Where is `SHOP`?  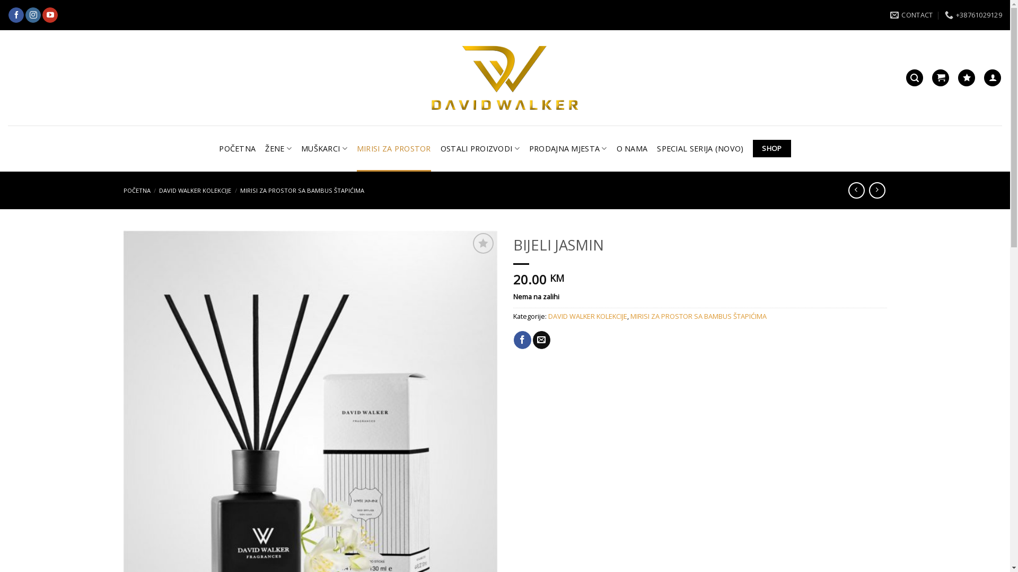
SHOP is located at coordinates (772, 149).